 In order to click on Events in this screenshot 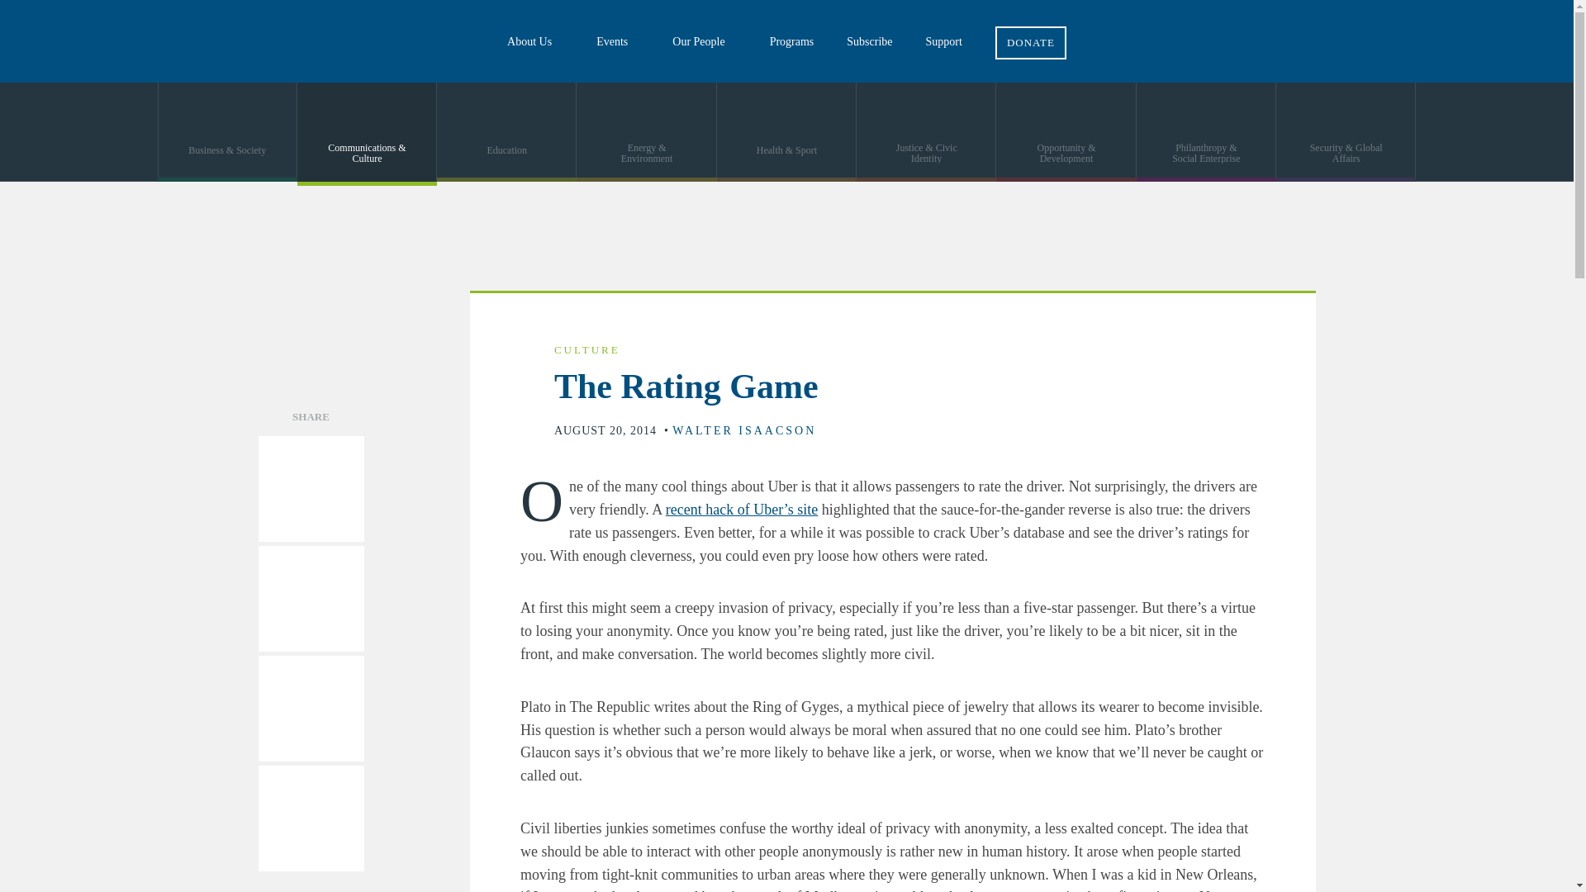, I will do `click(618, 41)`.